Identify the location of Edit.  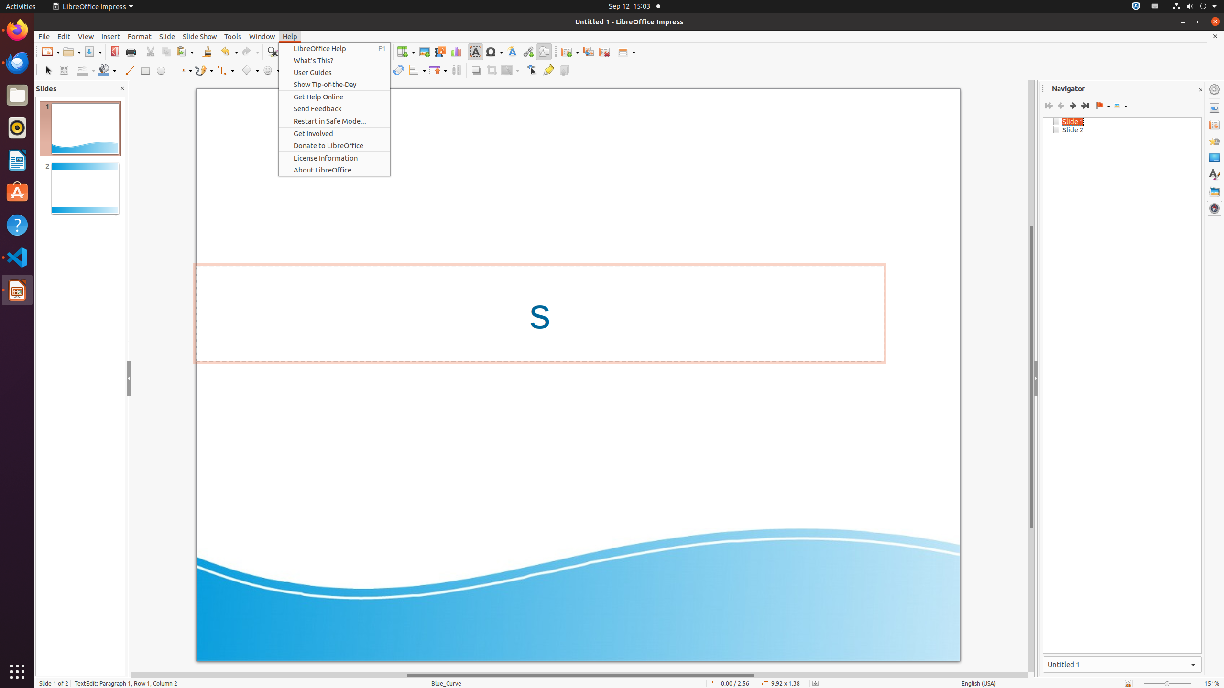
(64, 36).